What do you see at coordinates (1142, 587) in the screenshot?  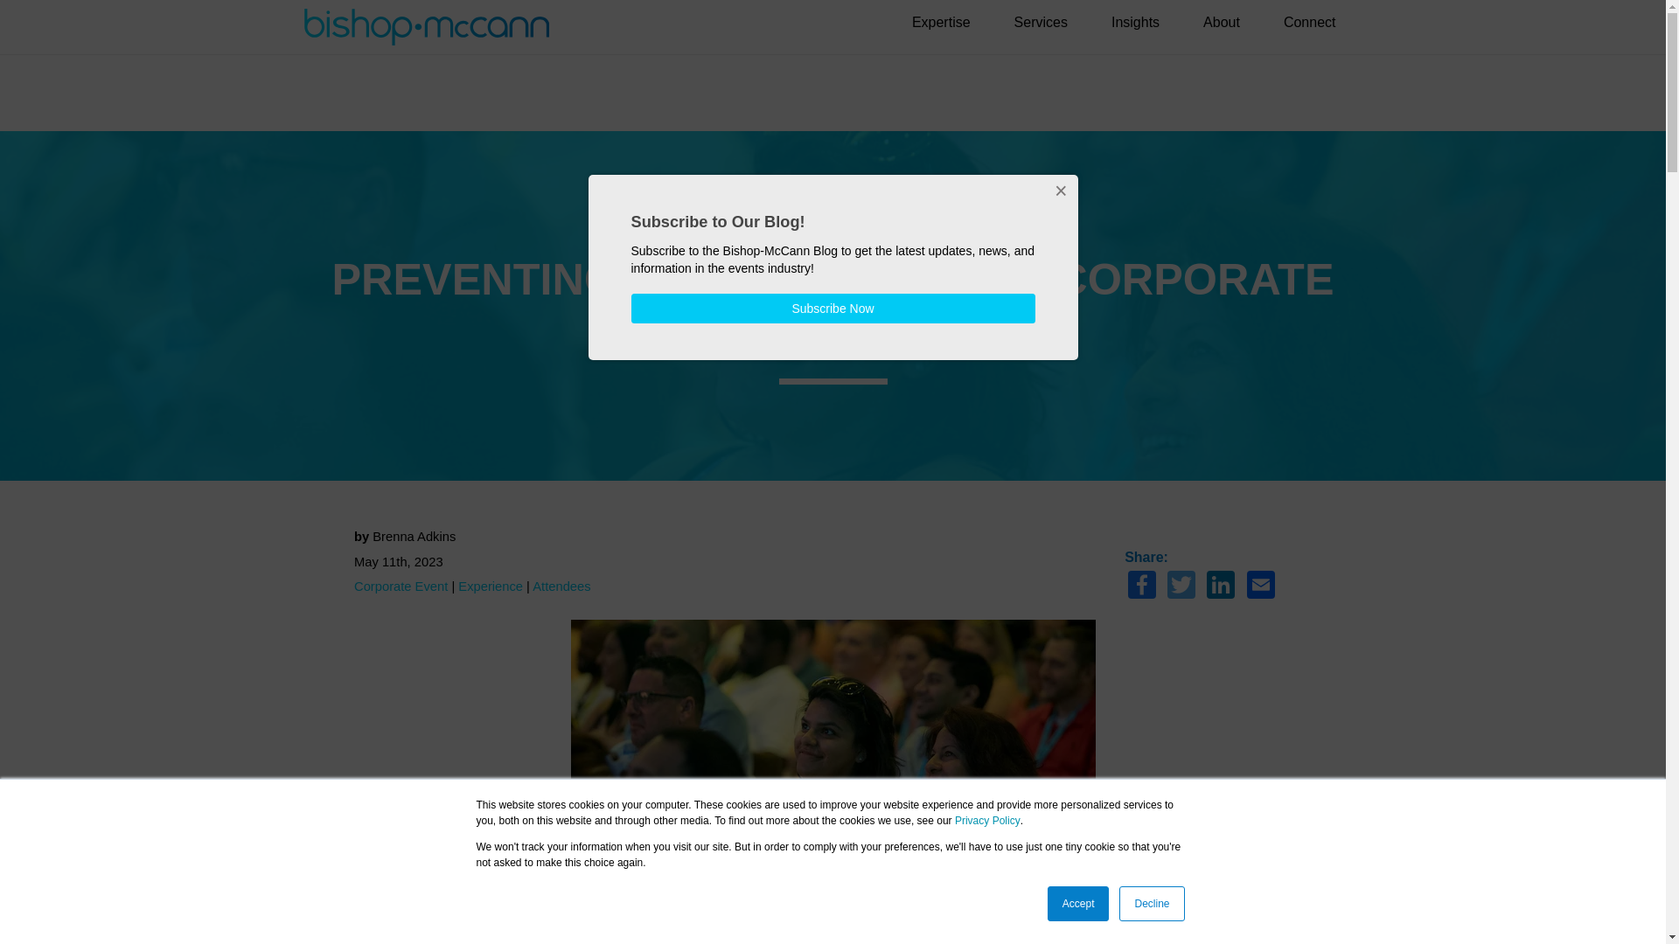 I see `Facebook` at bounding box center [1142, 587].